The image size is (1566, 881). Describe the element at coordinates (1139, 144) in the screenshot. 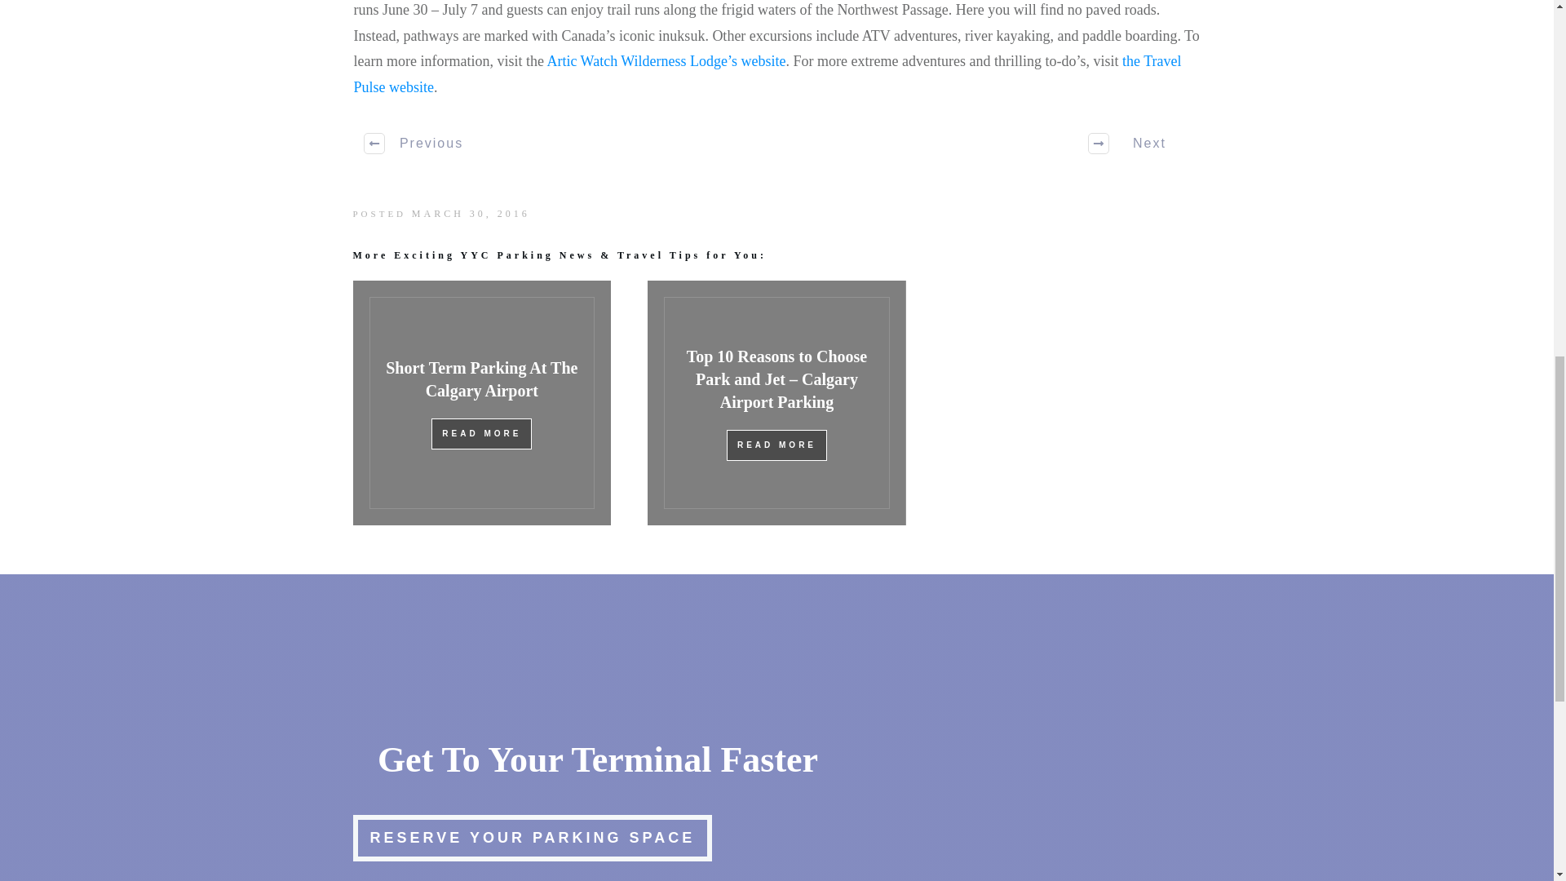

I see `Next` at that location.